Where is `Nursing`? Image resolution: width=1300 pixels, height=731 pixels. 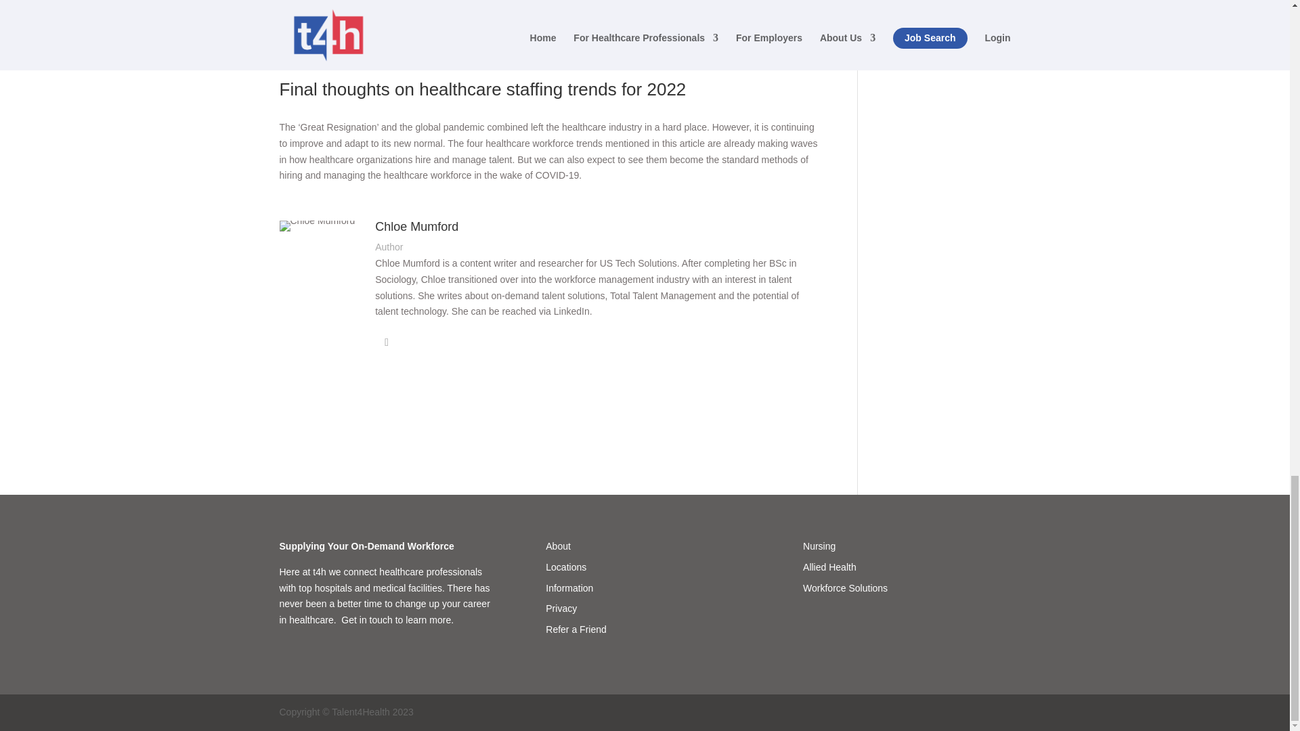
Nursing is located at coordinates (819, 546).